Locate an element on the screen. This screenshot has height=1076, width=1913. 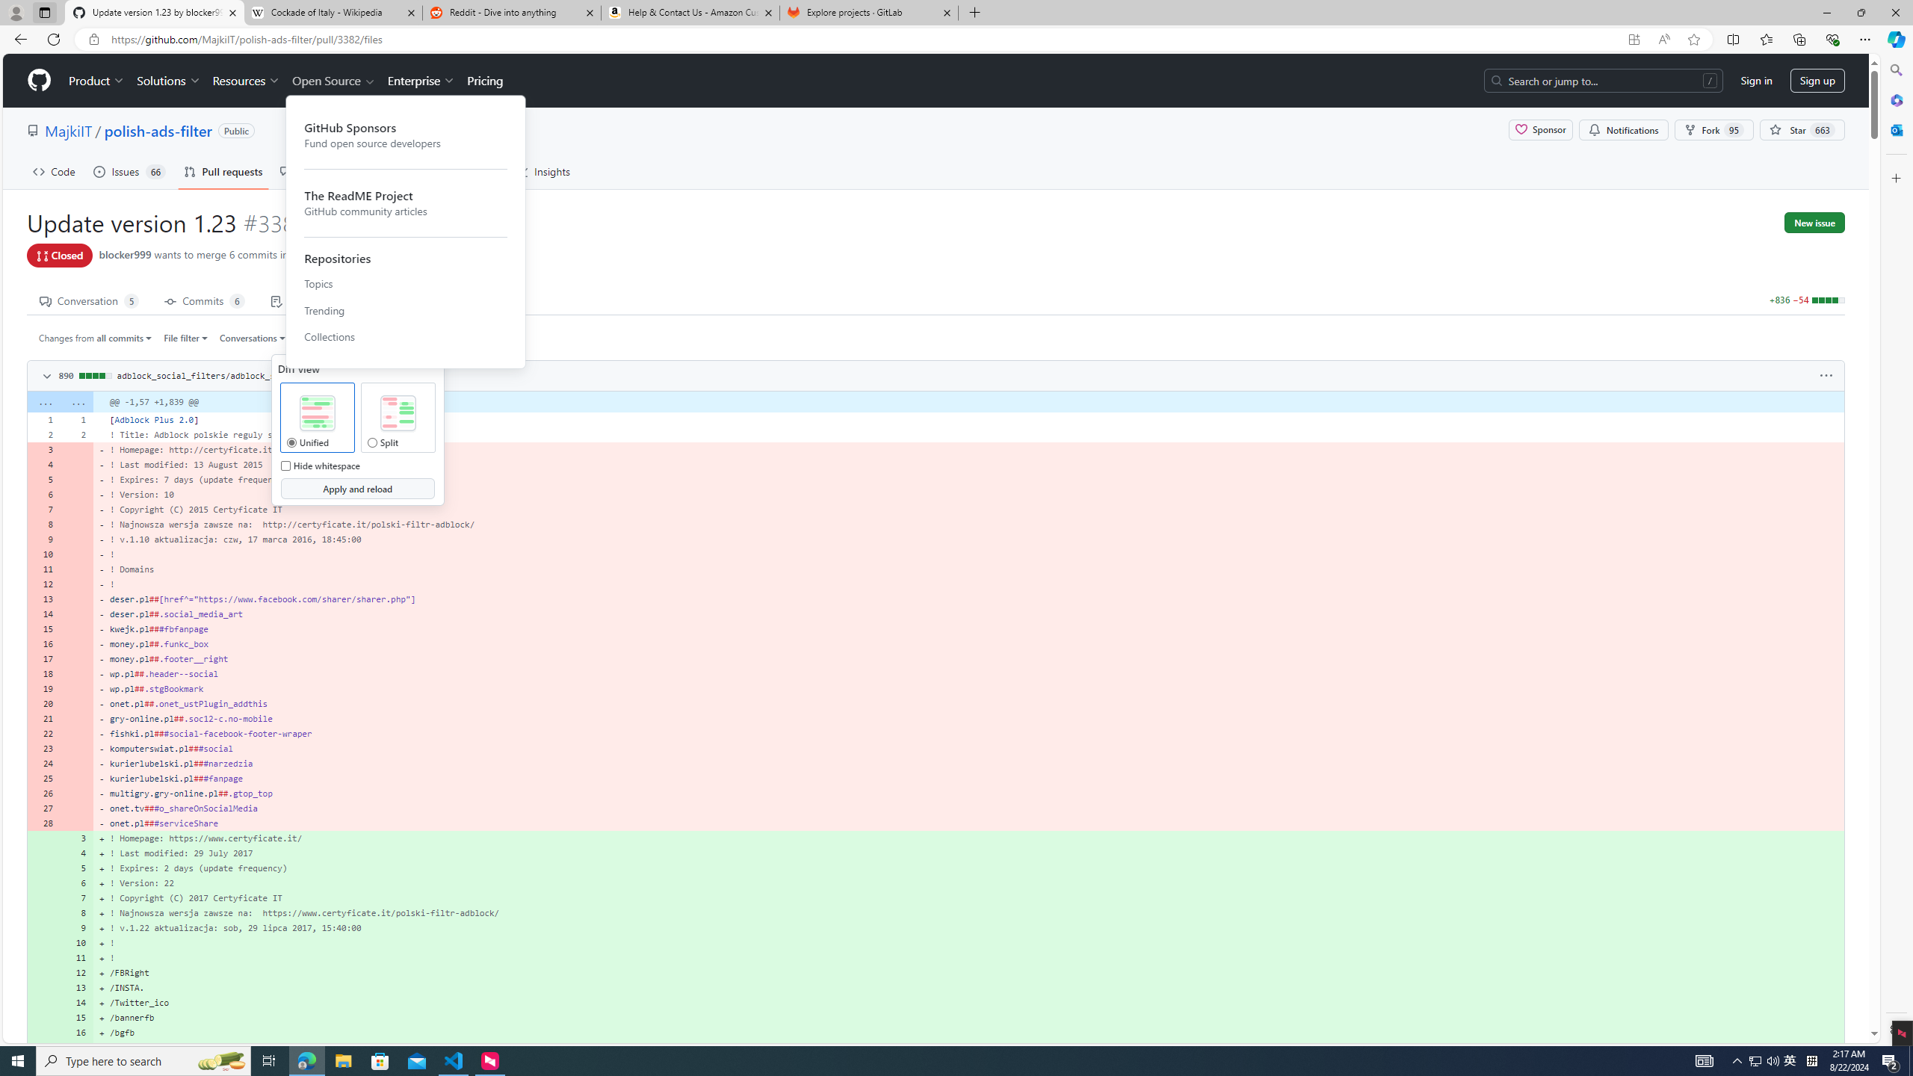
File filter is located at coordinates (187, 338).